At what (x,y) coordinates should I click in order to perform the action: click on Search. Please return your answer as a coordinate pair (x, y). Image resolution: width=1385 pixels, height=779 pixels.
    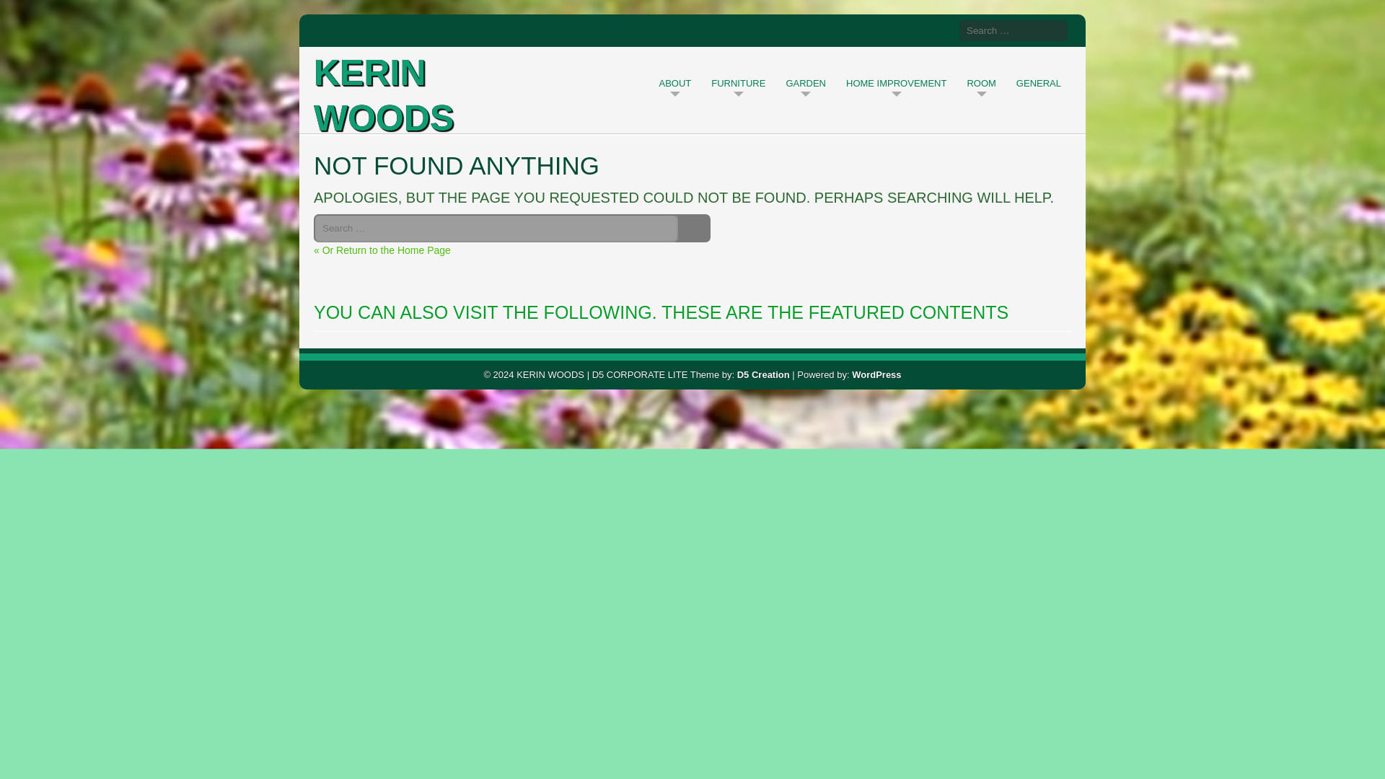
    Looking at the image, I should click on (695, 228).